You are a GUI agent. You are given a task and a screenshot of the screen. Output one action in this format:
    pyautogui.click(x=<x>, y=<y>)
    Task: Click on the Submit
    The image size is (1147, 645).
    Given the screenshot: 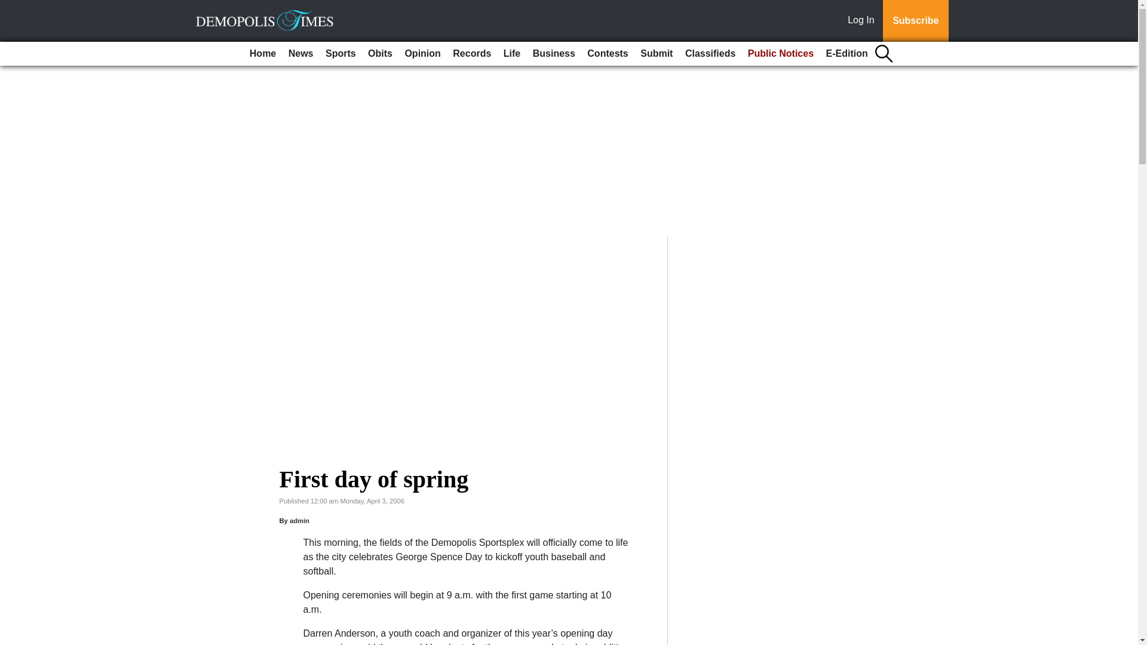 What is the action you would take?
    pyautogui.click(x=656, y=54)
    